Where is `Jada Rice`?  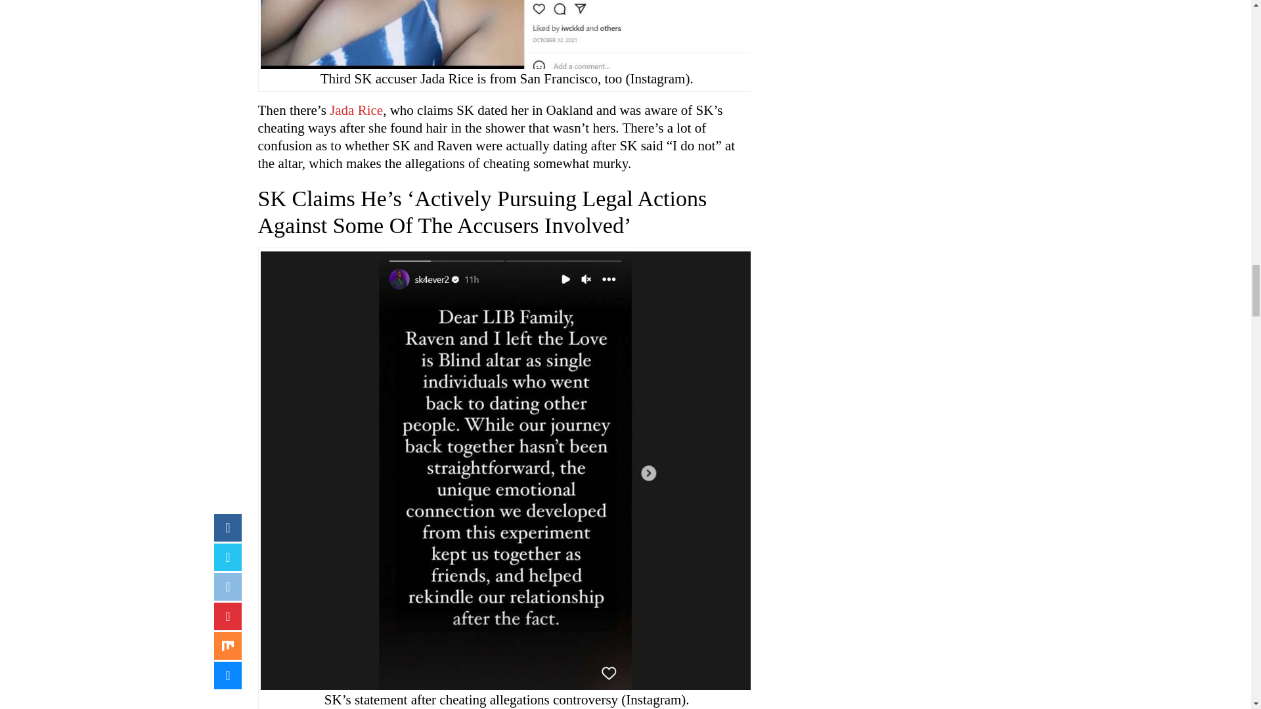
Jada Rice is located at coordinates (356, 110).